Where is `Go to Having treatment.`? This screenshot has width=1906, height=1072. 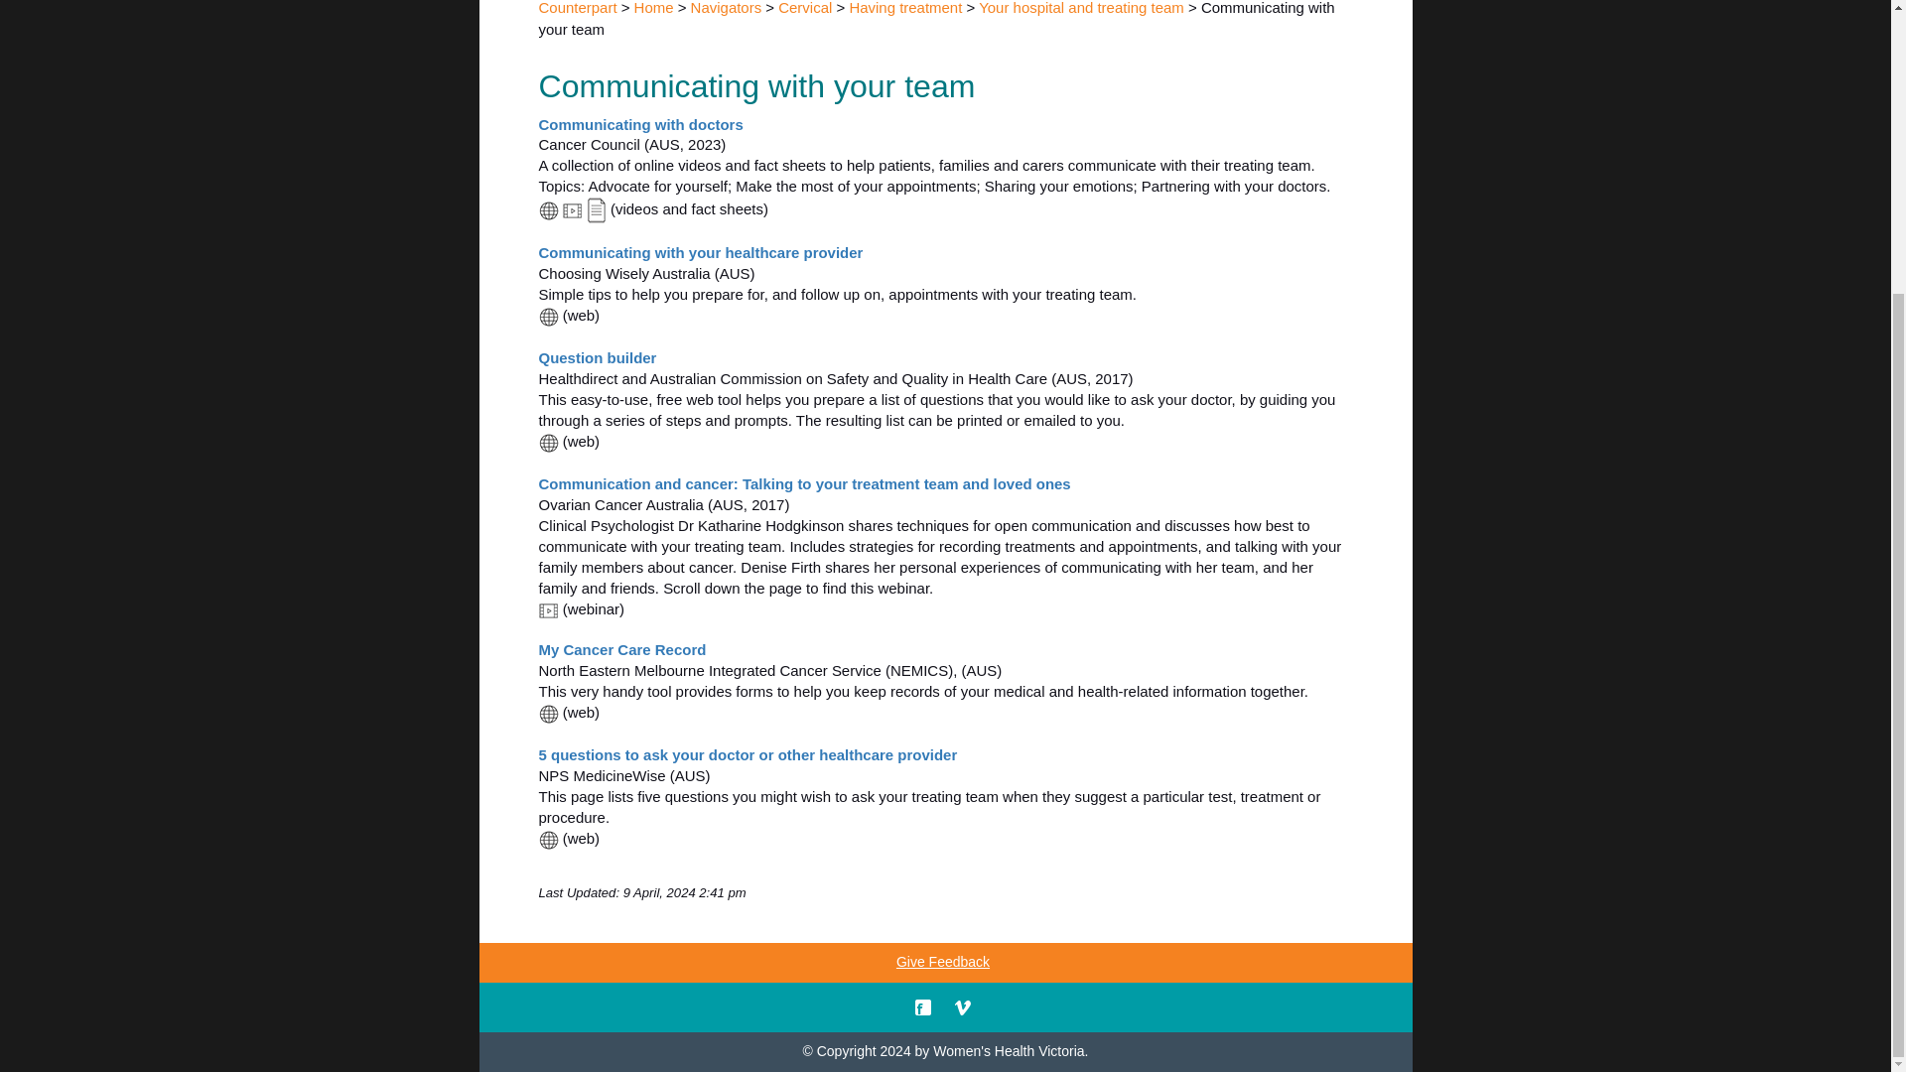 Go to Having treatment. is located at coordinates (905, 8).